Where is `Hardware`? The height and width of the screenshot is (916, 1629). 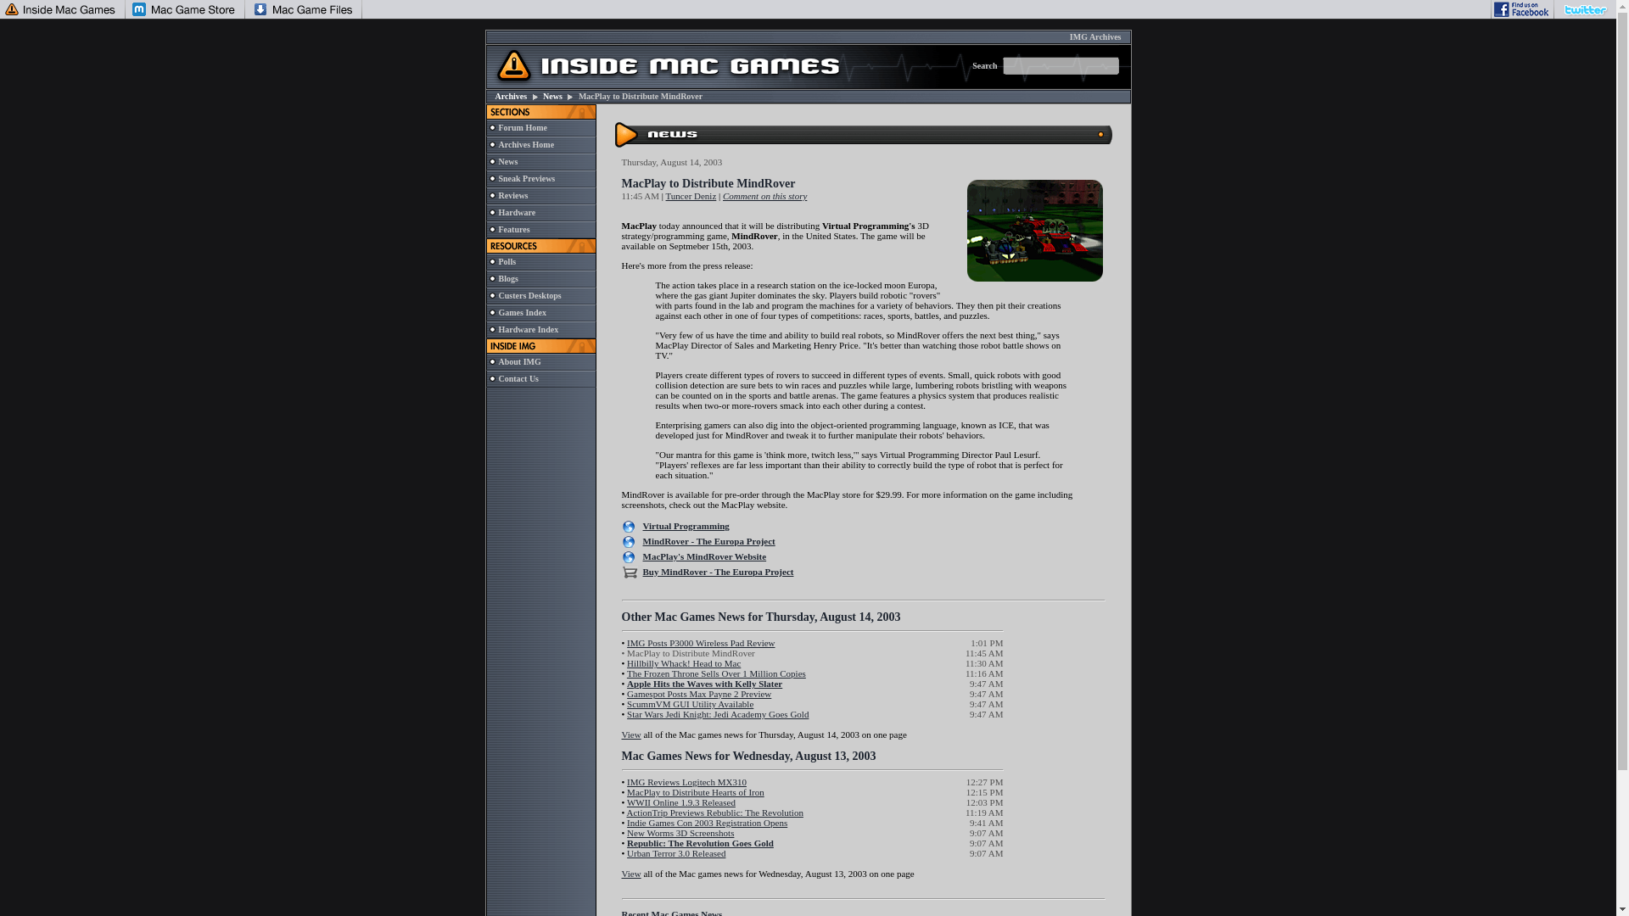
Hardware is located at coordinates (517, 212).